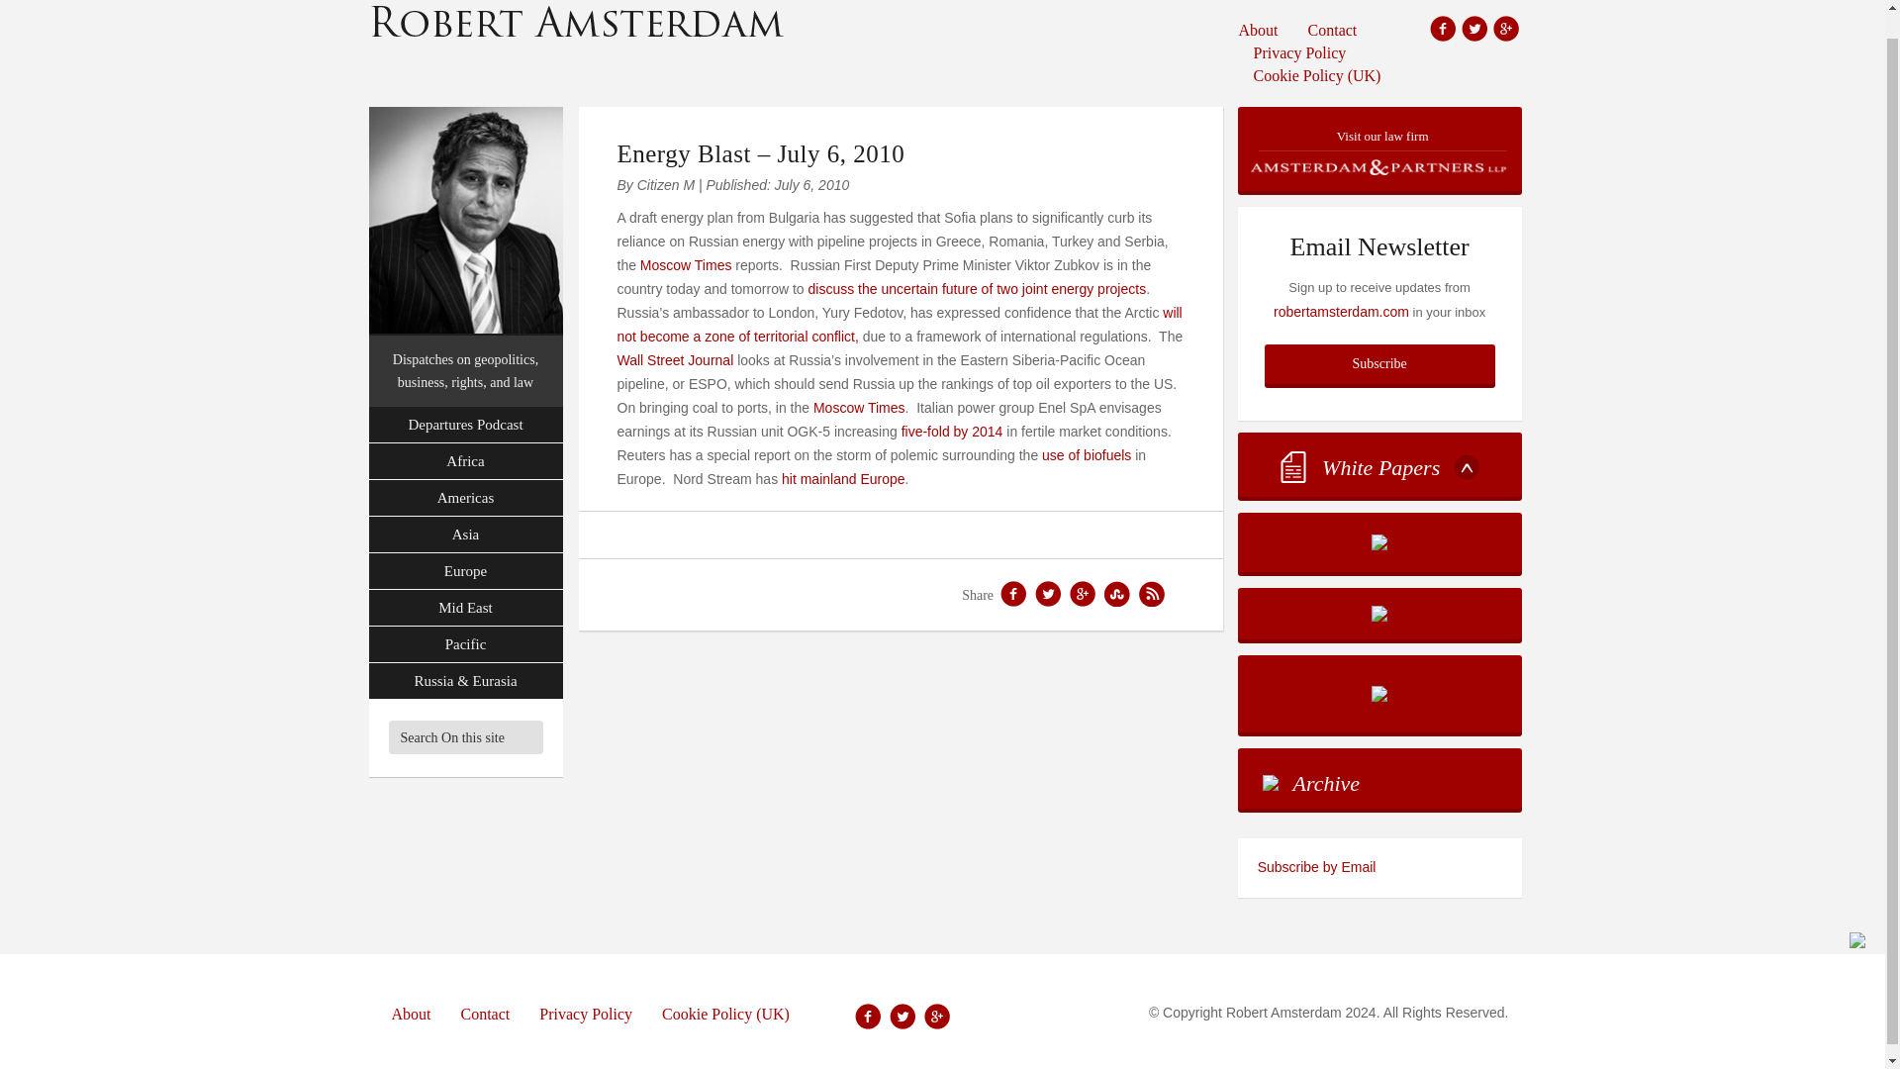  I want to click on Americas, so click(465, 497).